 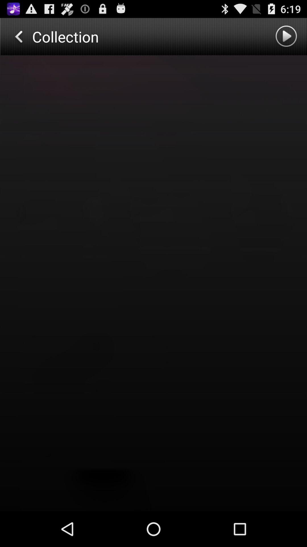 What do you see at coordinates (153, 283) in the screenshot?
I see `launch item at the center` at bounding box center [153, 283].